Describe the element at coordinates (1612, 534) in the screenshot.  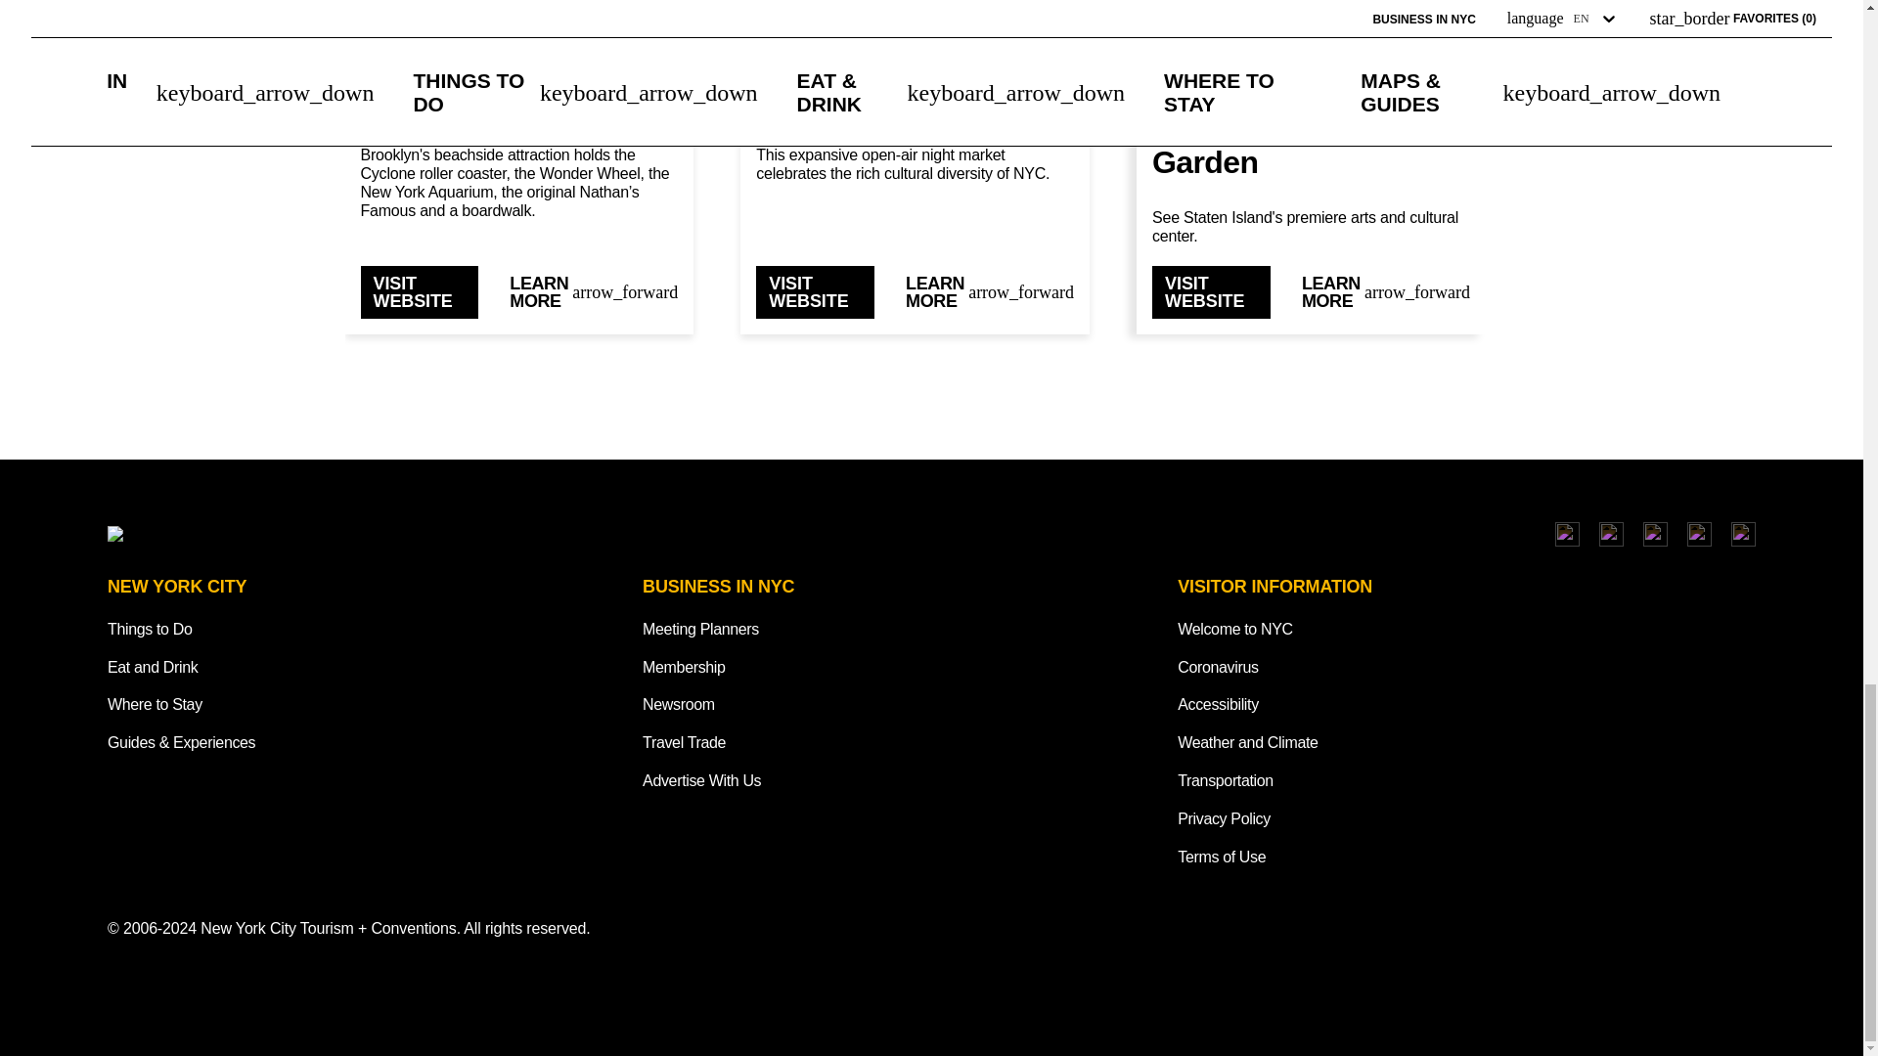
I see `New York City Tourism and Conventions Facebook` at that location.